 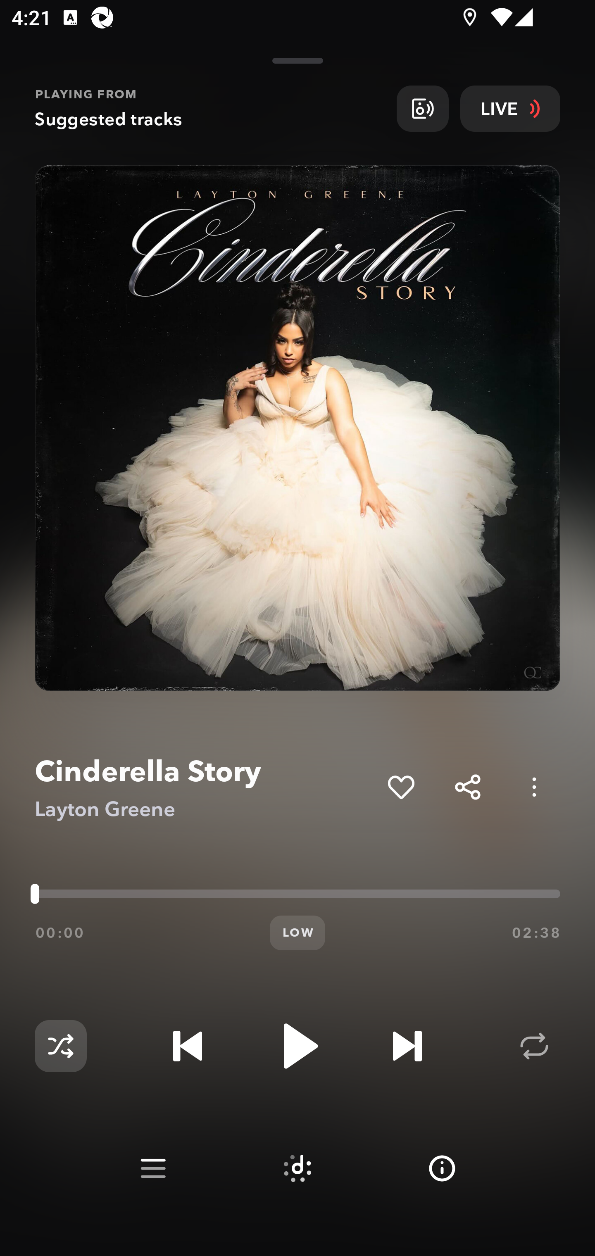 What do you see at coordinates (297, 1168) in the screenshot?
I see `Suggested tracks` at bounding box center [297, 1168].